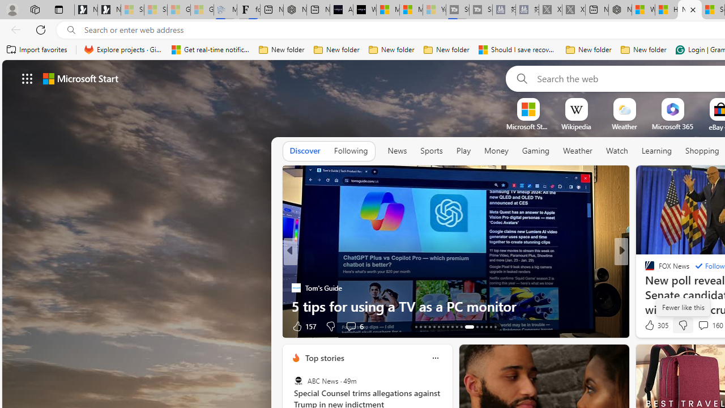 The image size is (725, 408). What do you see at coordinates (650, 325) in the screenshot?
I see `3k Like` at bounding box center [650, 325].